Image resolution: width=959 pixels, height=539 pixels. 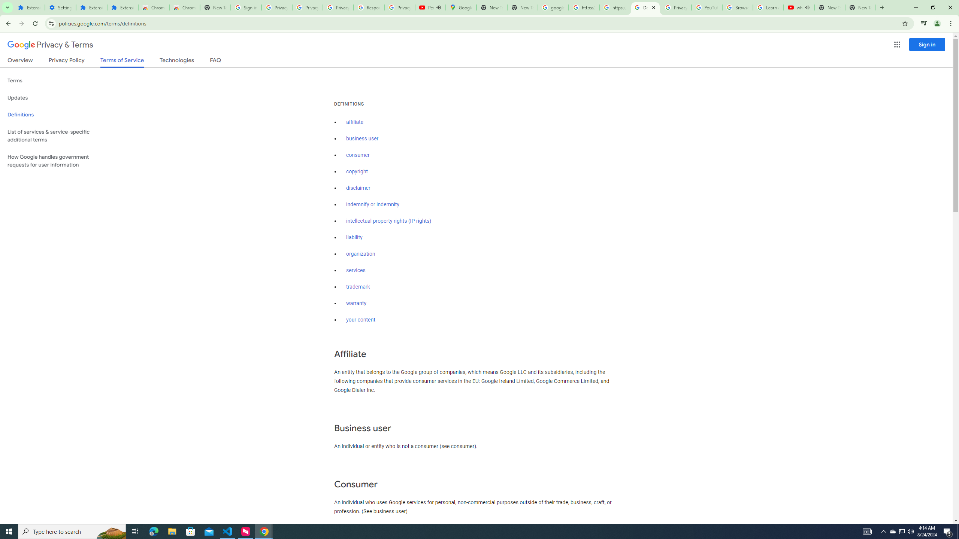 What do you see at coordinates (614, 7) in the screenshot?
I see `https://scholar.google.com/` at bounding box center [614, 7].